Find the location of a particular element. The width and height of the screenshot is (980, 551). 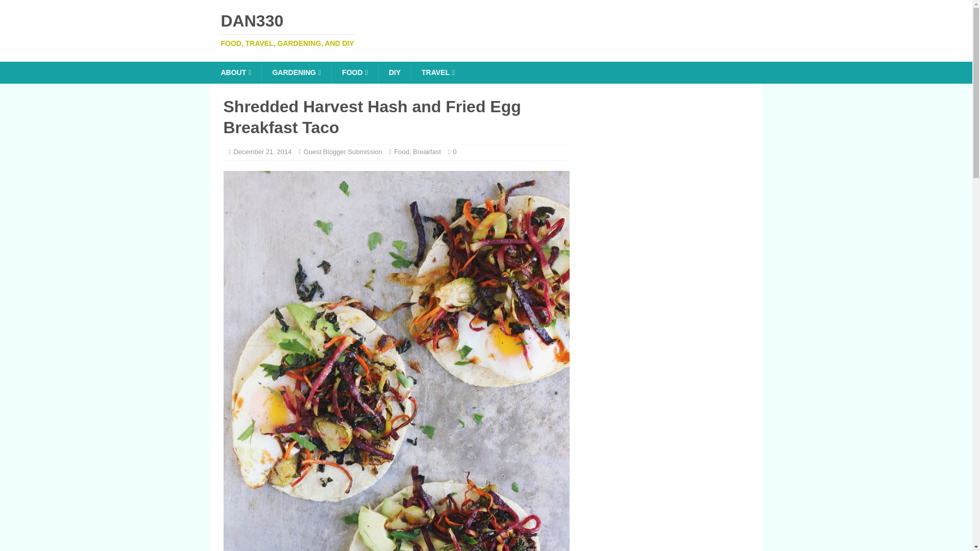

TRAVEL is located at coordinates (236, 72).